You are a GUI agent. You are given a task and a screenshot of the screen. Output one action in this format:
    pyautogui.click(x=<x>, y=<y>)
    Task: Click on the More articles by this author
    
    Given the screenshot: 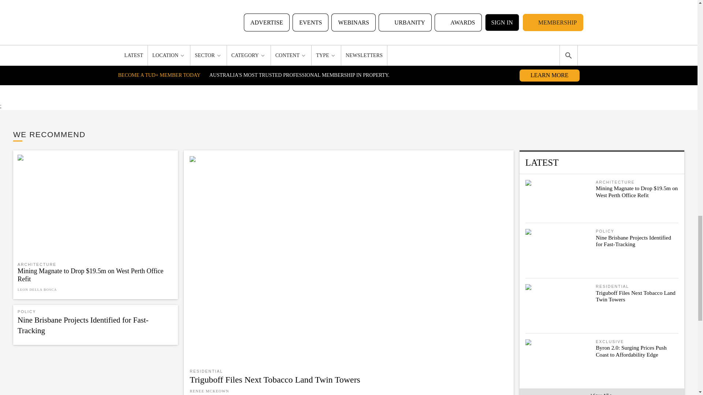 What is the action you would take?
    pyautogui.click(x=319, y=64)
    